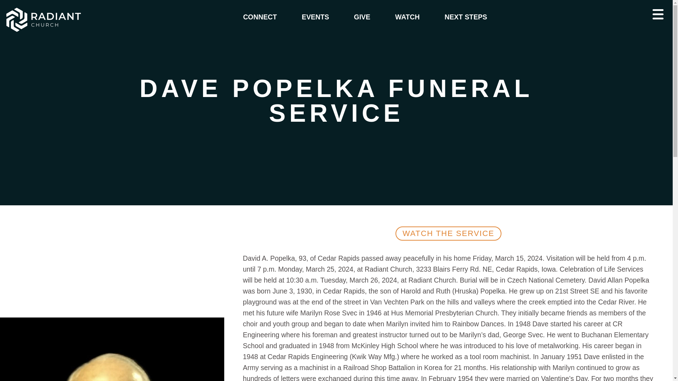 The height and width of the screenshot is (381, 678). What do you see at coordinates (407, 17) in the screenshot?
I see `WATCH` at bounding box center [407, 17].